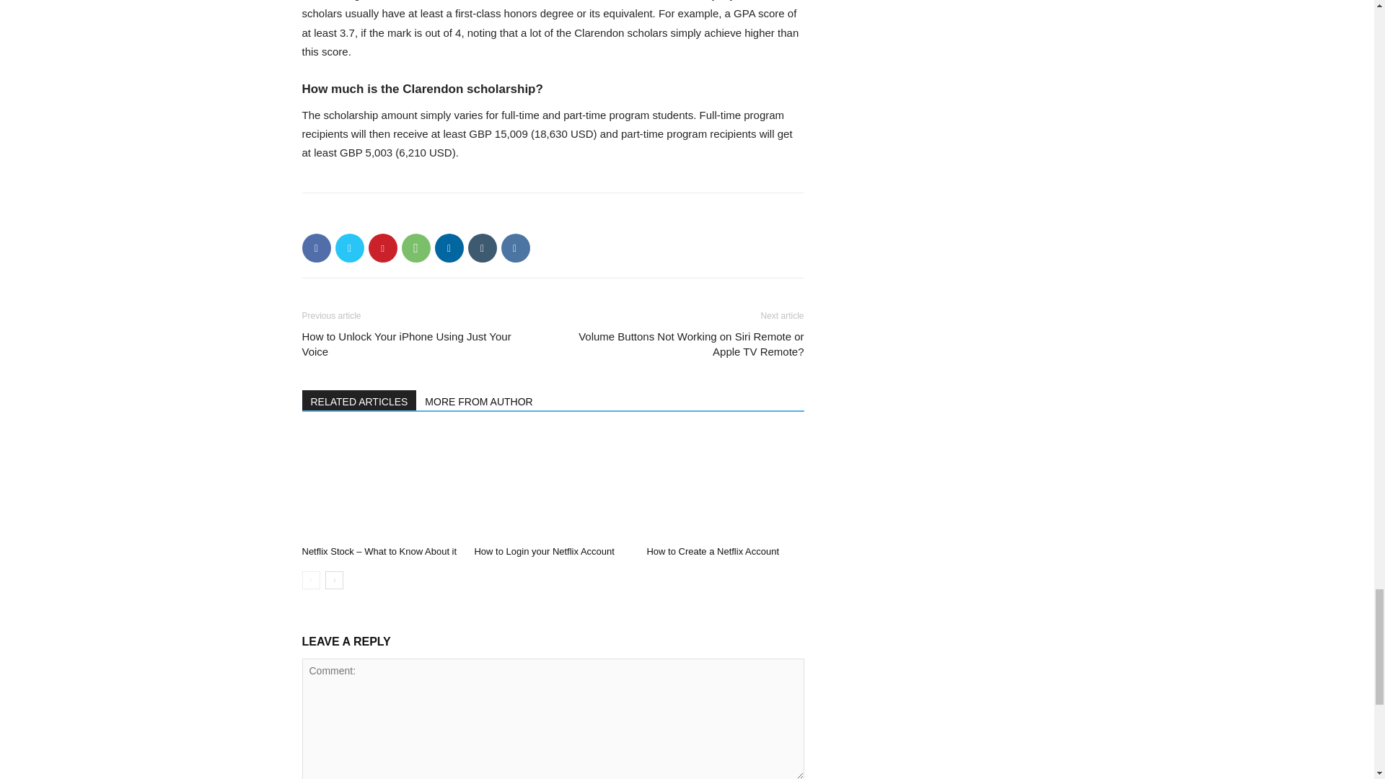 This screenshot has width=1385, height=779. What do you see at coordinates (482, 248) in the screenshot?
I see `Tumblr` at bounding box center [482, 248].